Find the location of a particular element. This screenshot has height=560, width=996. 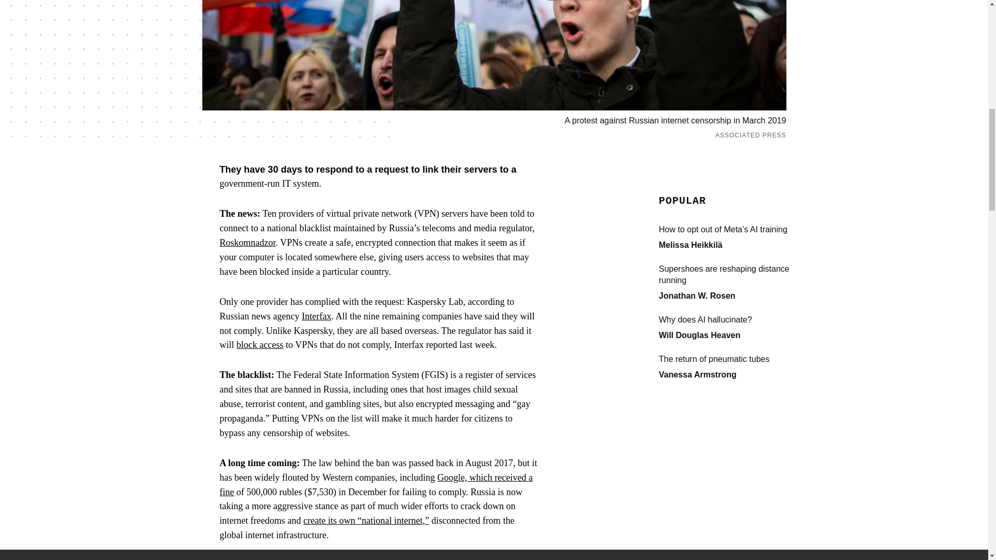

Roskomnadzor is located at coordinates (247, 243).